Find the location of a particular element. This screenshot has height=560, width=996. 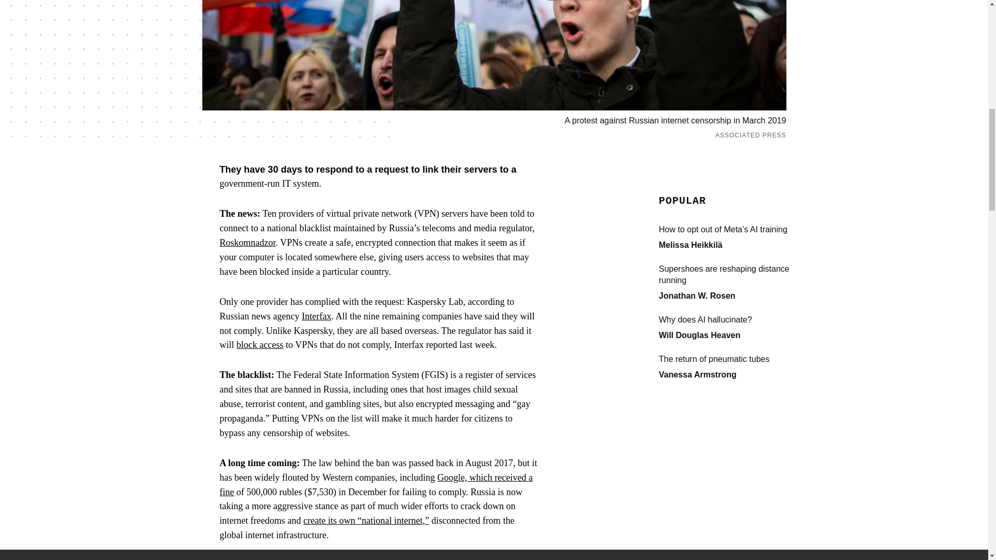

Roskomnadzor is located at coordinates (247, 243).